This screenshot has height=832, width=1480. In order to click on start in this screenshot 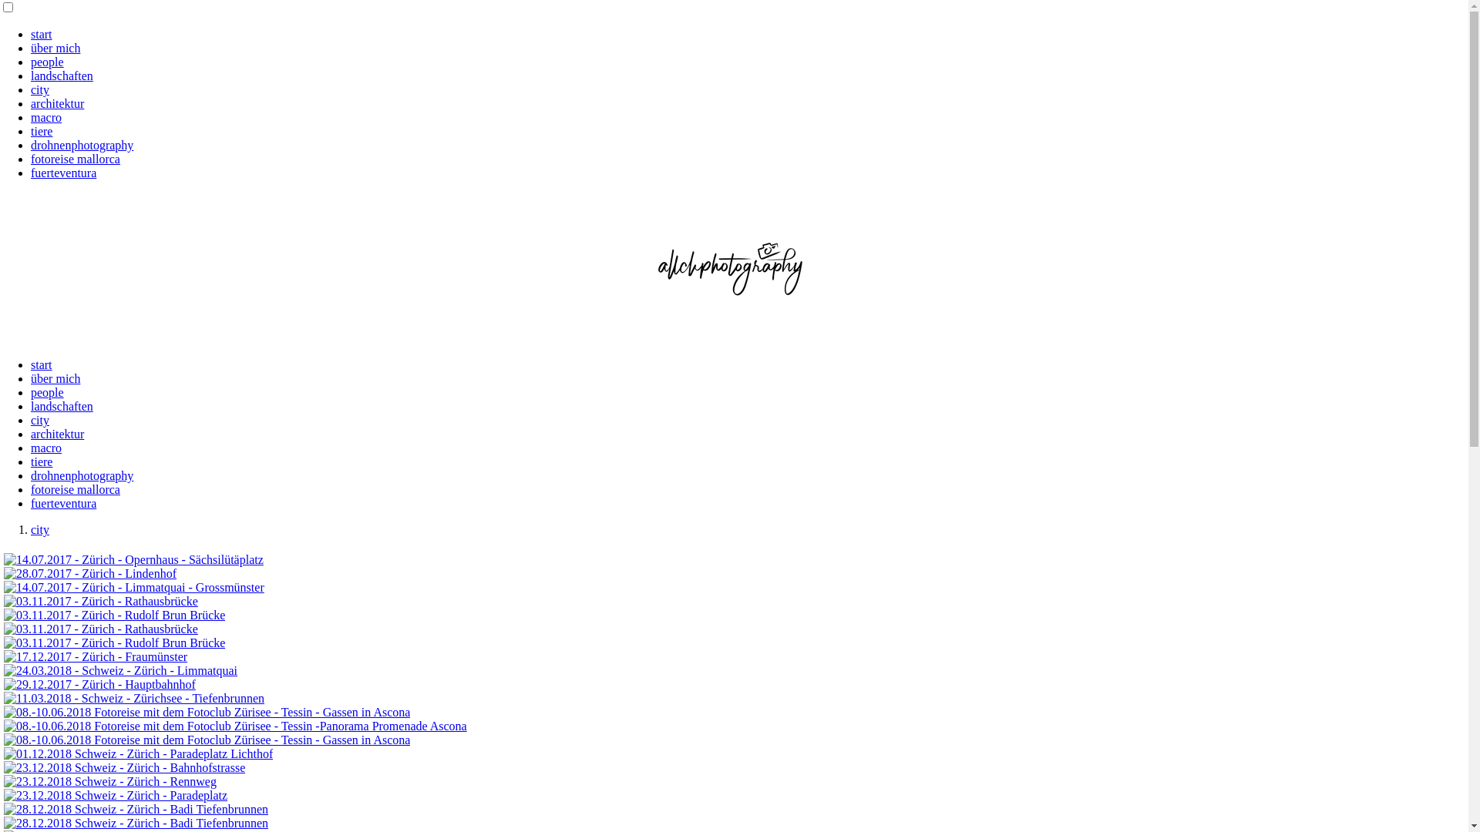, I will do `click(42, 34)`.